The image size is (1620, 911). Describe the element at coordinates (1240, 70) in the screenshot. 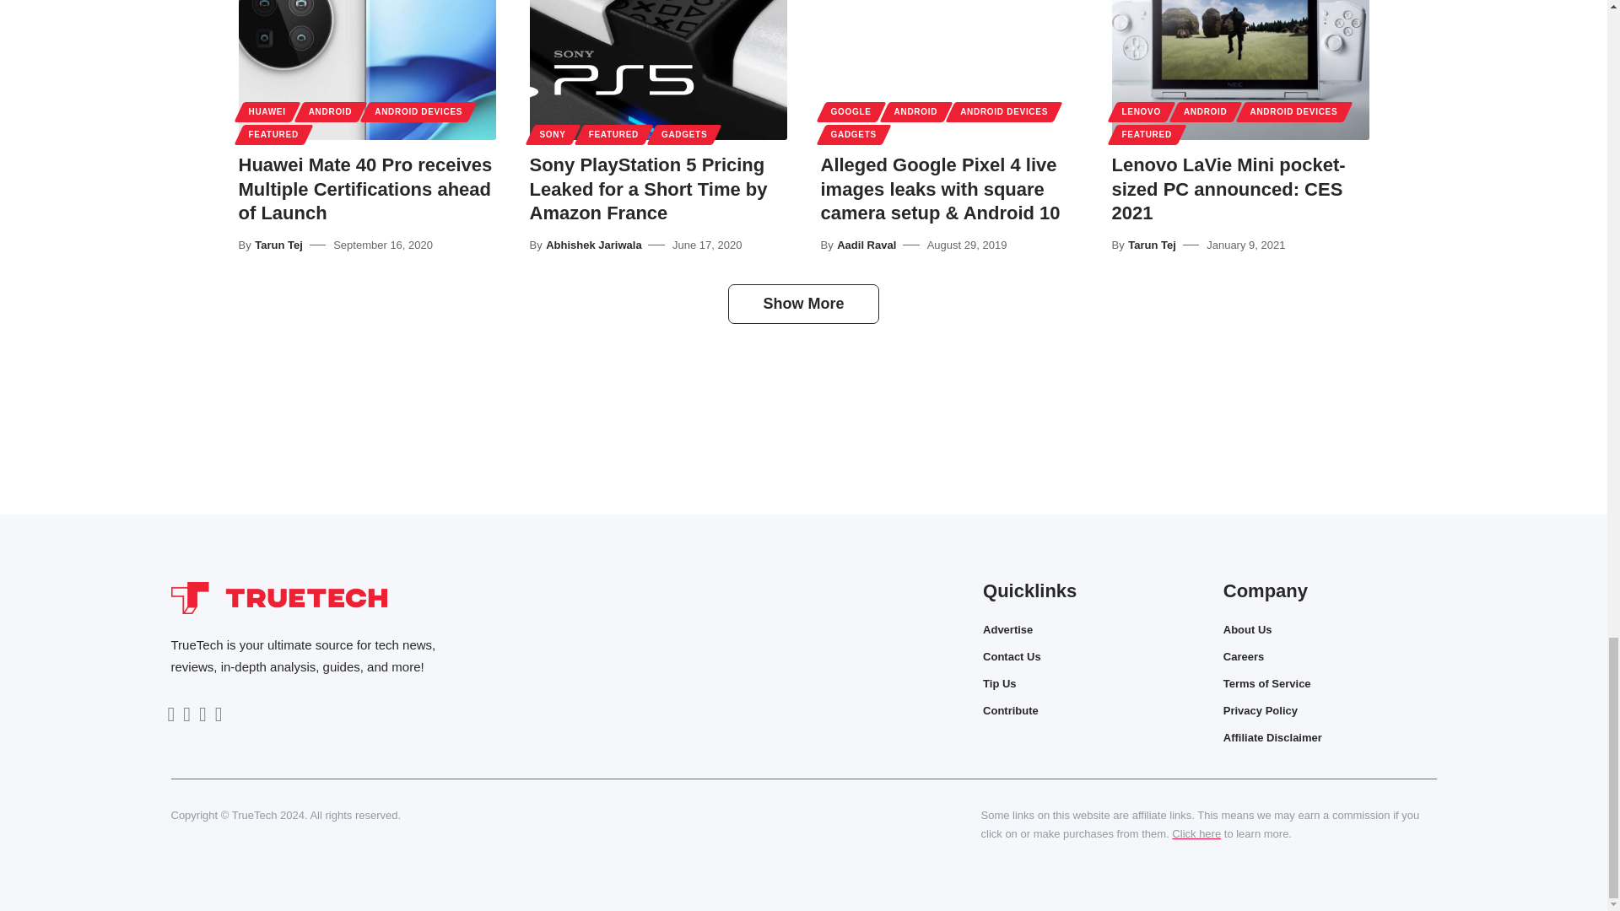

I see `Lenovo LaVie Mini pocket-sized PC announced: CES 2021` at that location.